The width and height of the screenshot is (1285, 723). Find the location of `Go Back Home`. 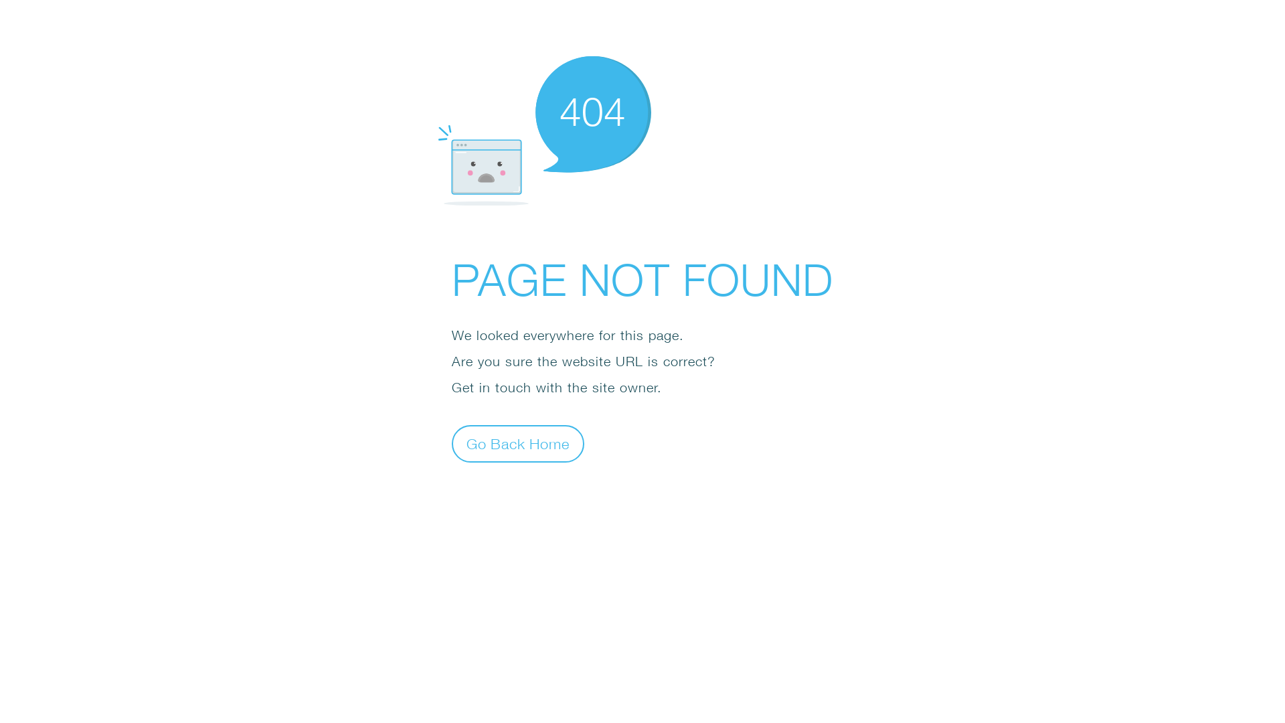

Go Back Home is located at coordinates (518, 443).